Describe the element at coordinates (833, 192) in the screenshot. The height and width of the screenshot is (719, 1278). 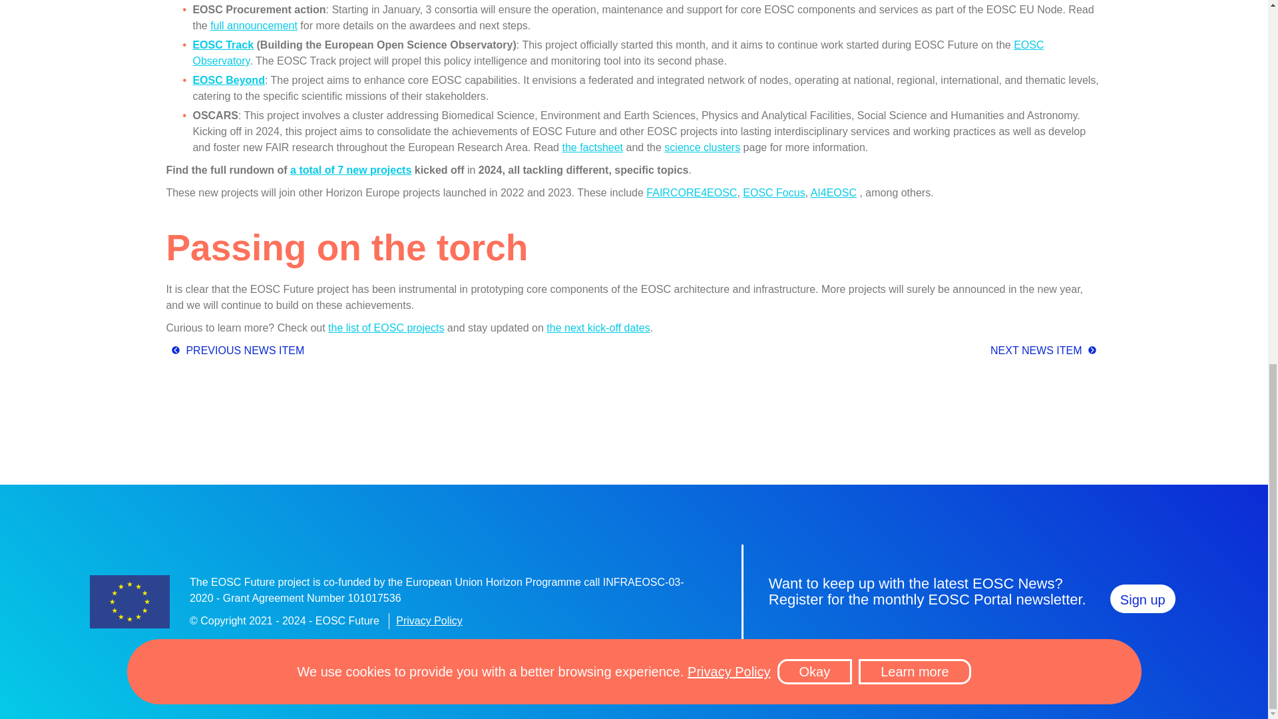
I see `AI4EOSC` at that location.